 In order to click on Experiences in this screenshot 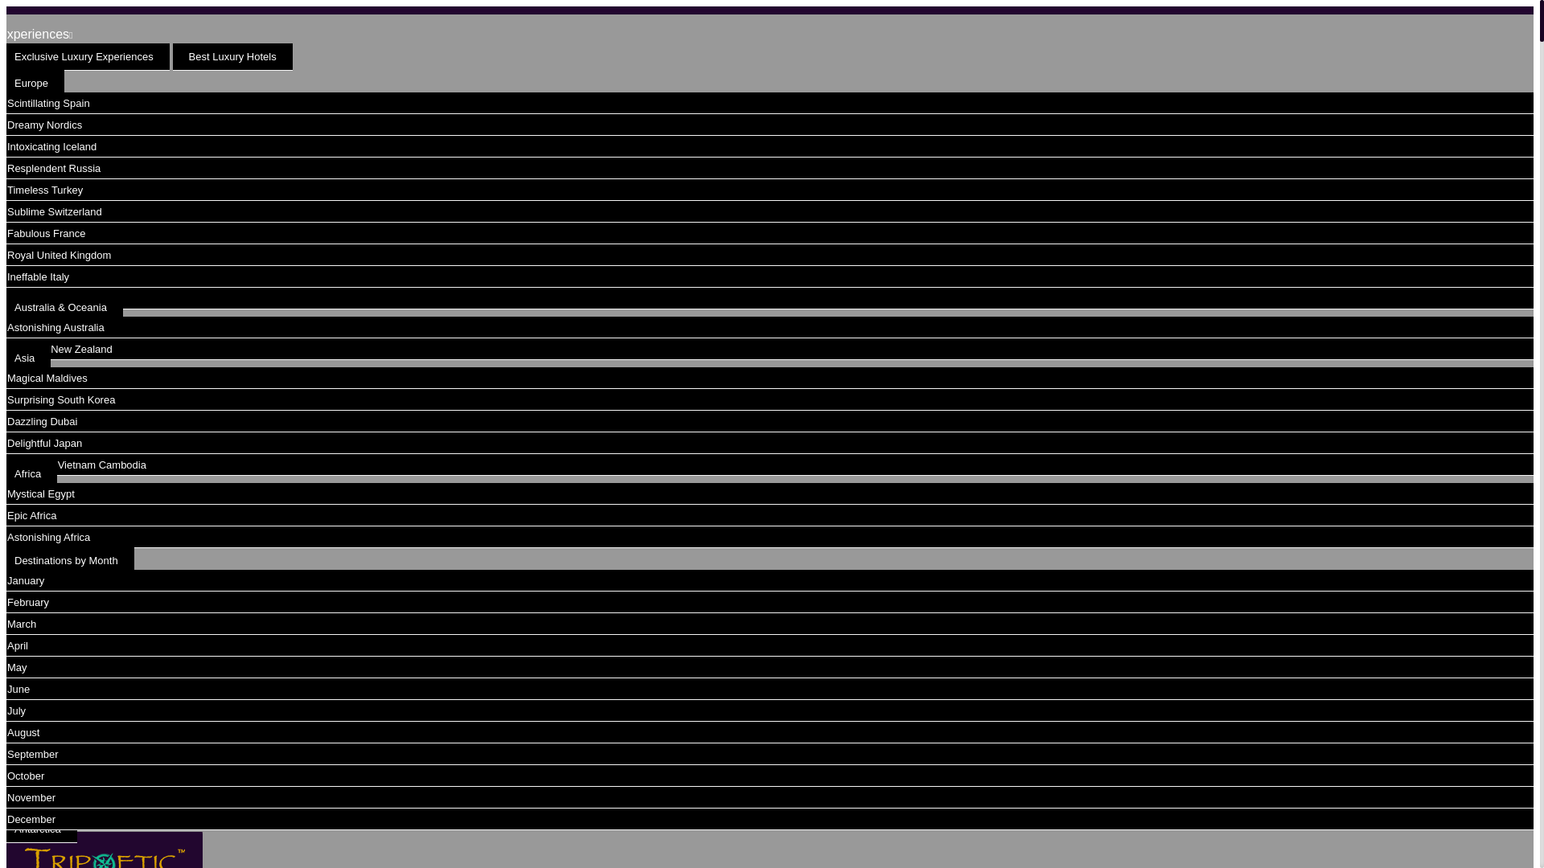, I will do `click(36, 34)`.